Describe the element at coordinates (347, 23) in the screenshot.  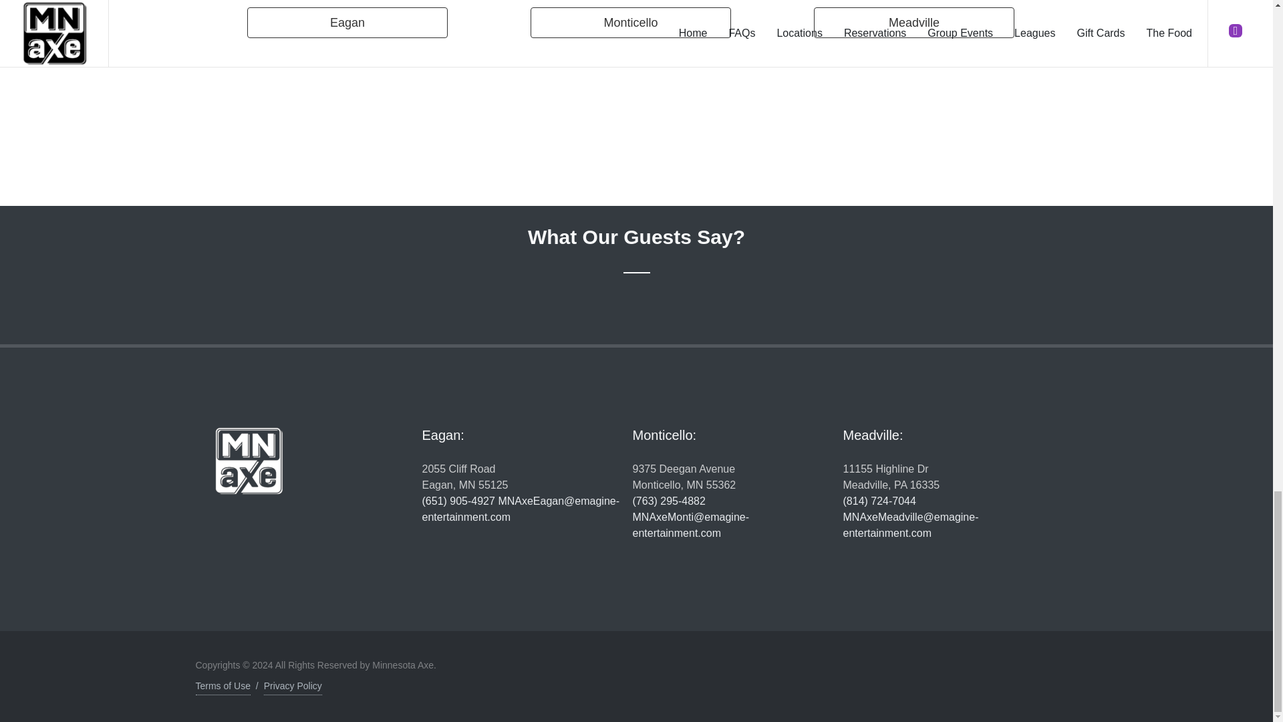
I see `Eagan` at that location.